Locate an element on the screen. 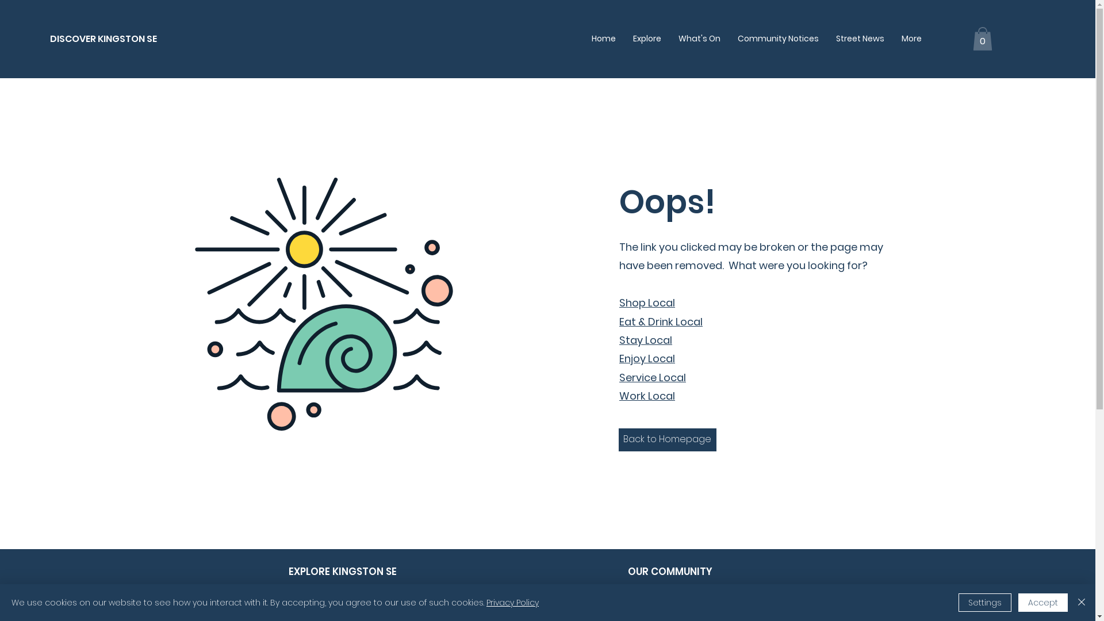  Enjoy Local is located at coordinates (647, 359).